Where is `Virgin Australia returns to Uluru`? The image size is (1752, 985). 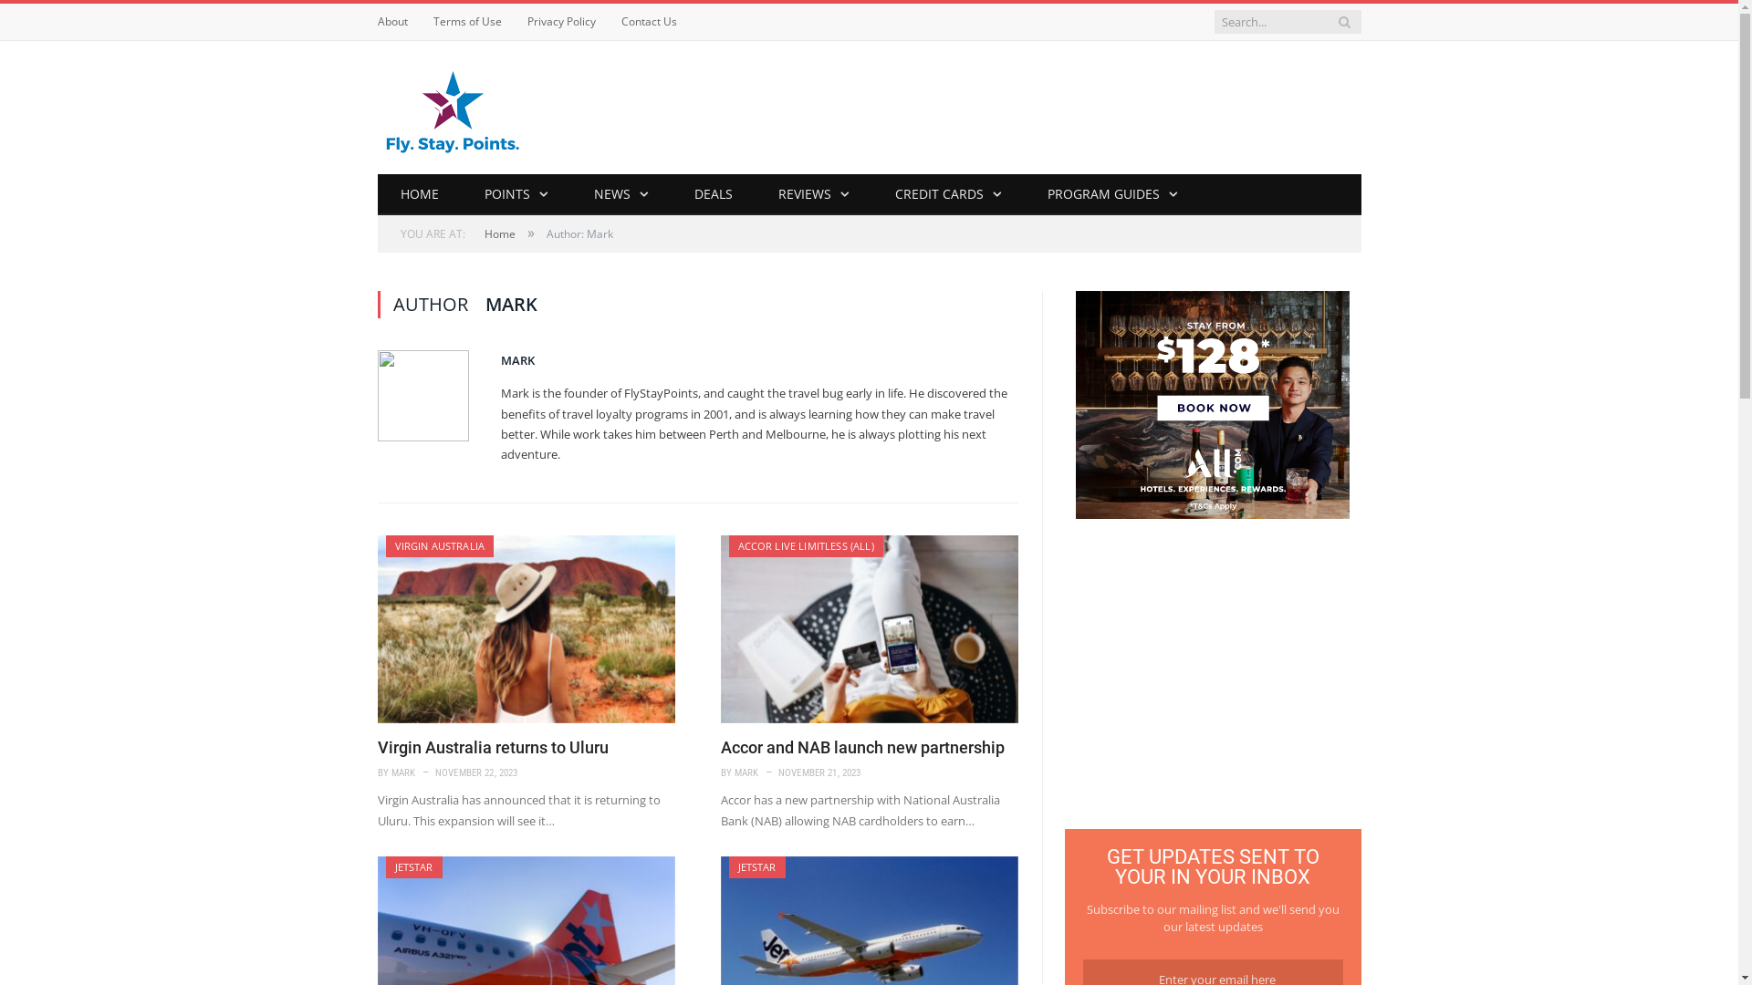 Virgin Australia returns to Uluru is located at coordinates (493, 748).